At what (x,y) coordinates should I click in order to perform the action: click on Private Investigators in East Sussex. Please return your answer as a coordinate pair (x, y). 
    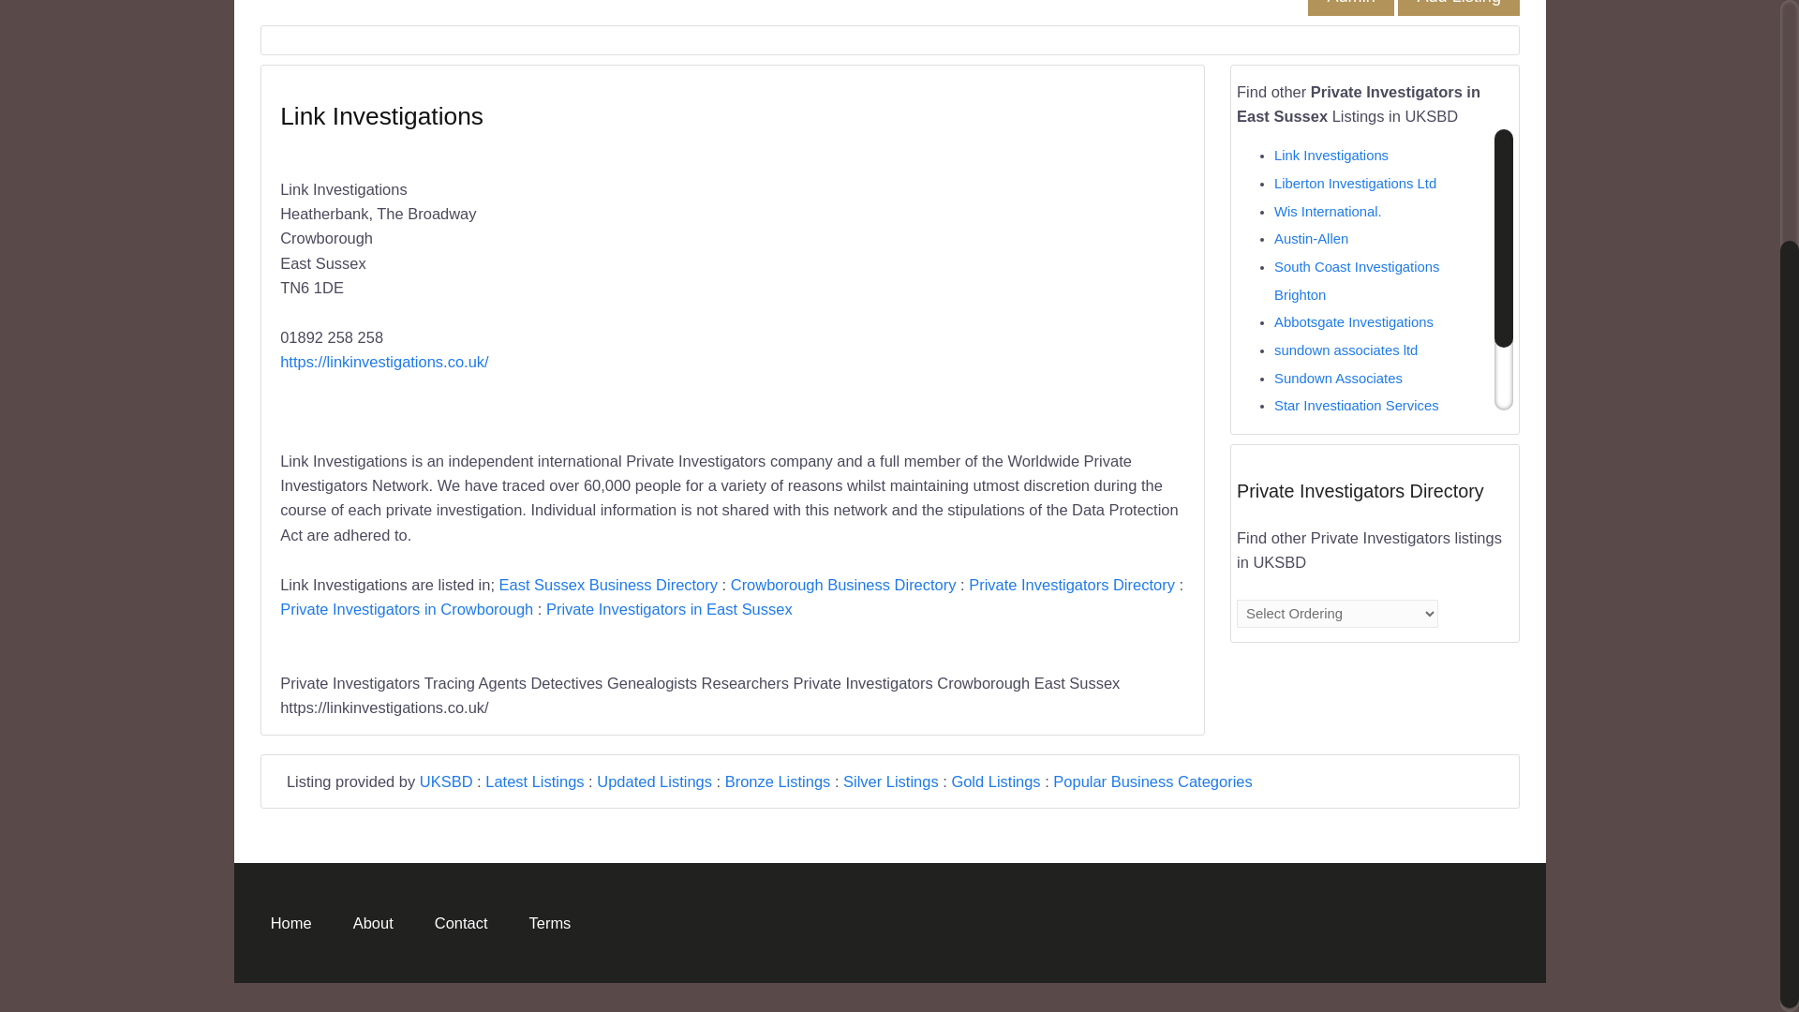
    Looking at the image, I should click on (669, 609).